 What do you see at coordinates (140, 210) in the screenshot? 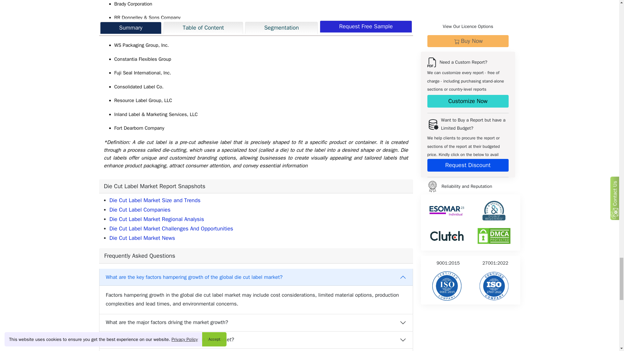
I see `Die Cut Label Market Companies` at bounding box center [140, 210].